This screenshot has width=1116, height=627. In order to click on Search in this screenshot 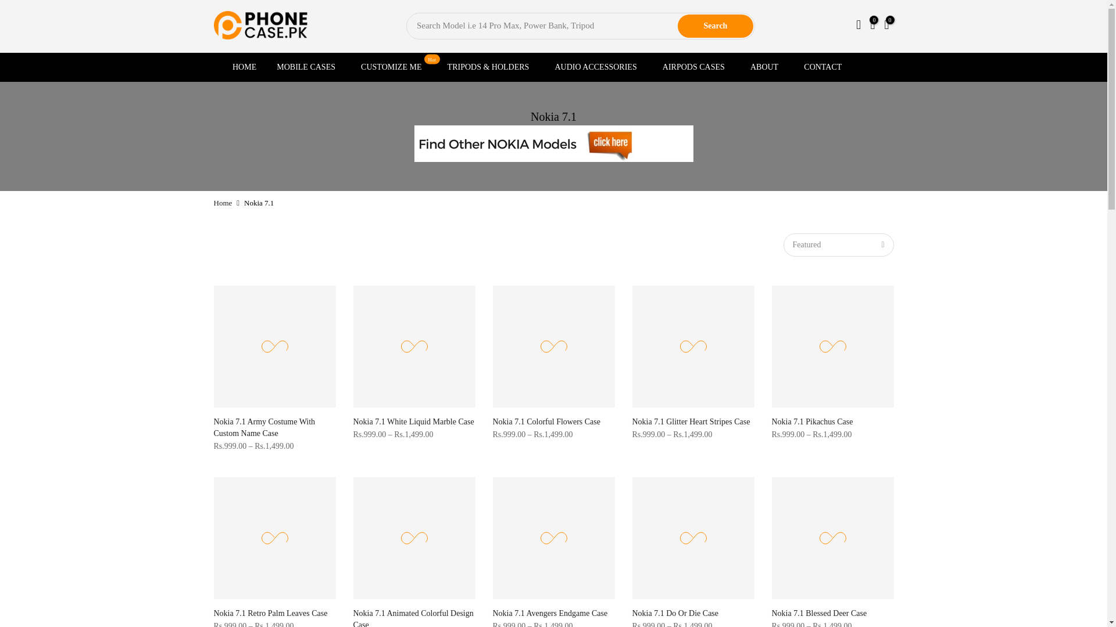, I will do `click(715, 26)`.